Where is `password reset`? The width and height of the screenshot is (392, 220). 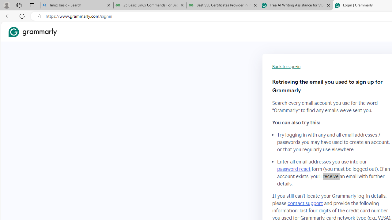
password reset is located at coordinates (293, 169).